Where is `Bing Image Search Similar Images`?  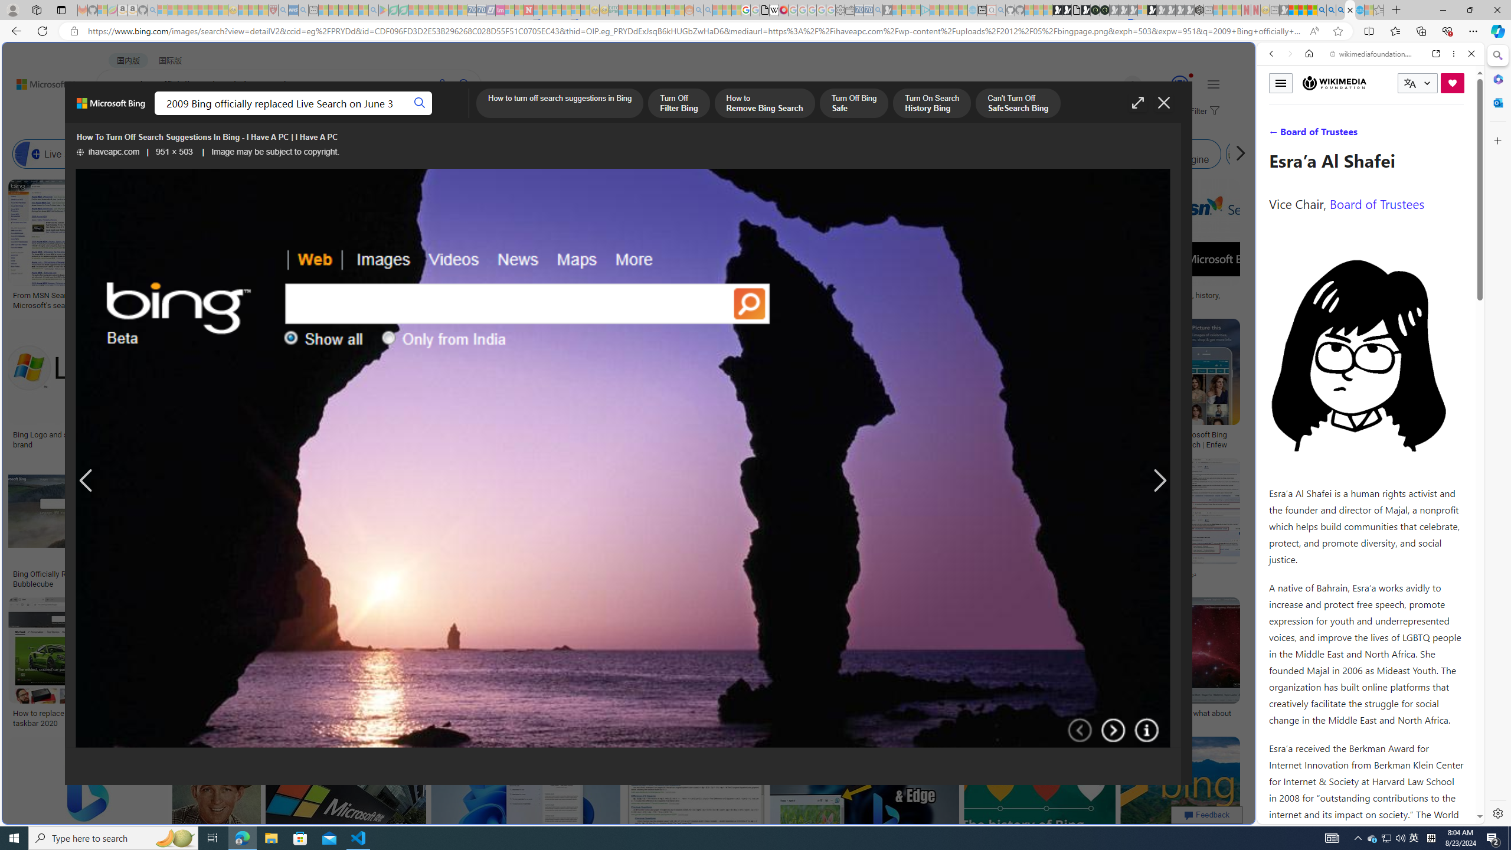 Bing Image Search Similar Images is located at coordinates (928, 154).